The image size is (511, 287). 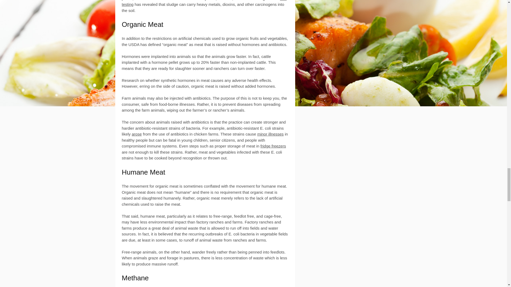 What do you see at coordinates (204, 3) in the screenshot?
I see `Soil testing` at bounding box center [204, 3].